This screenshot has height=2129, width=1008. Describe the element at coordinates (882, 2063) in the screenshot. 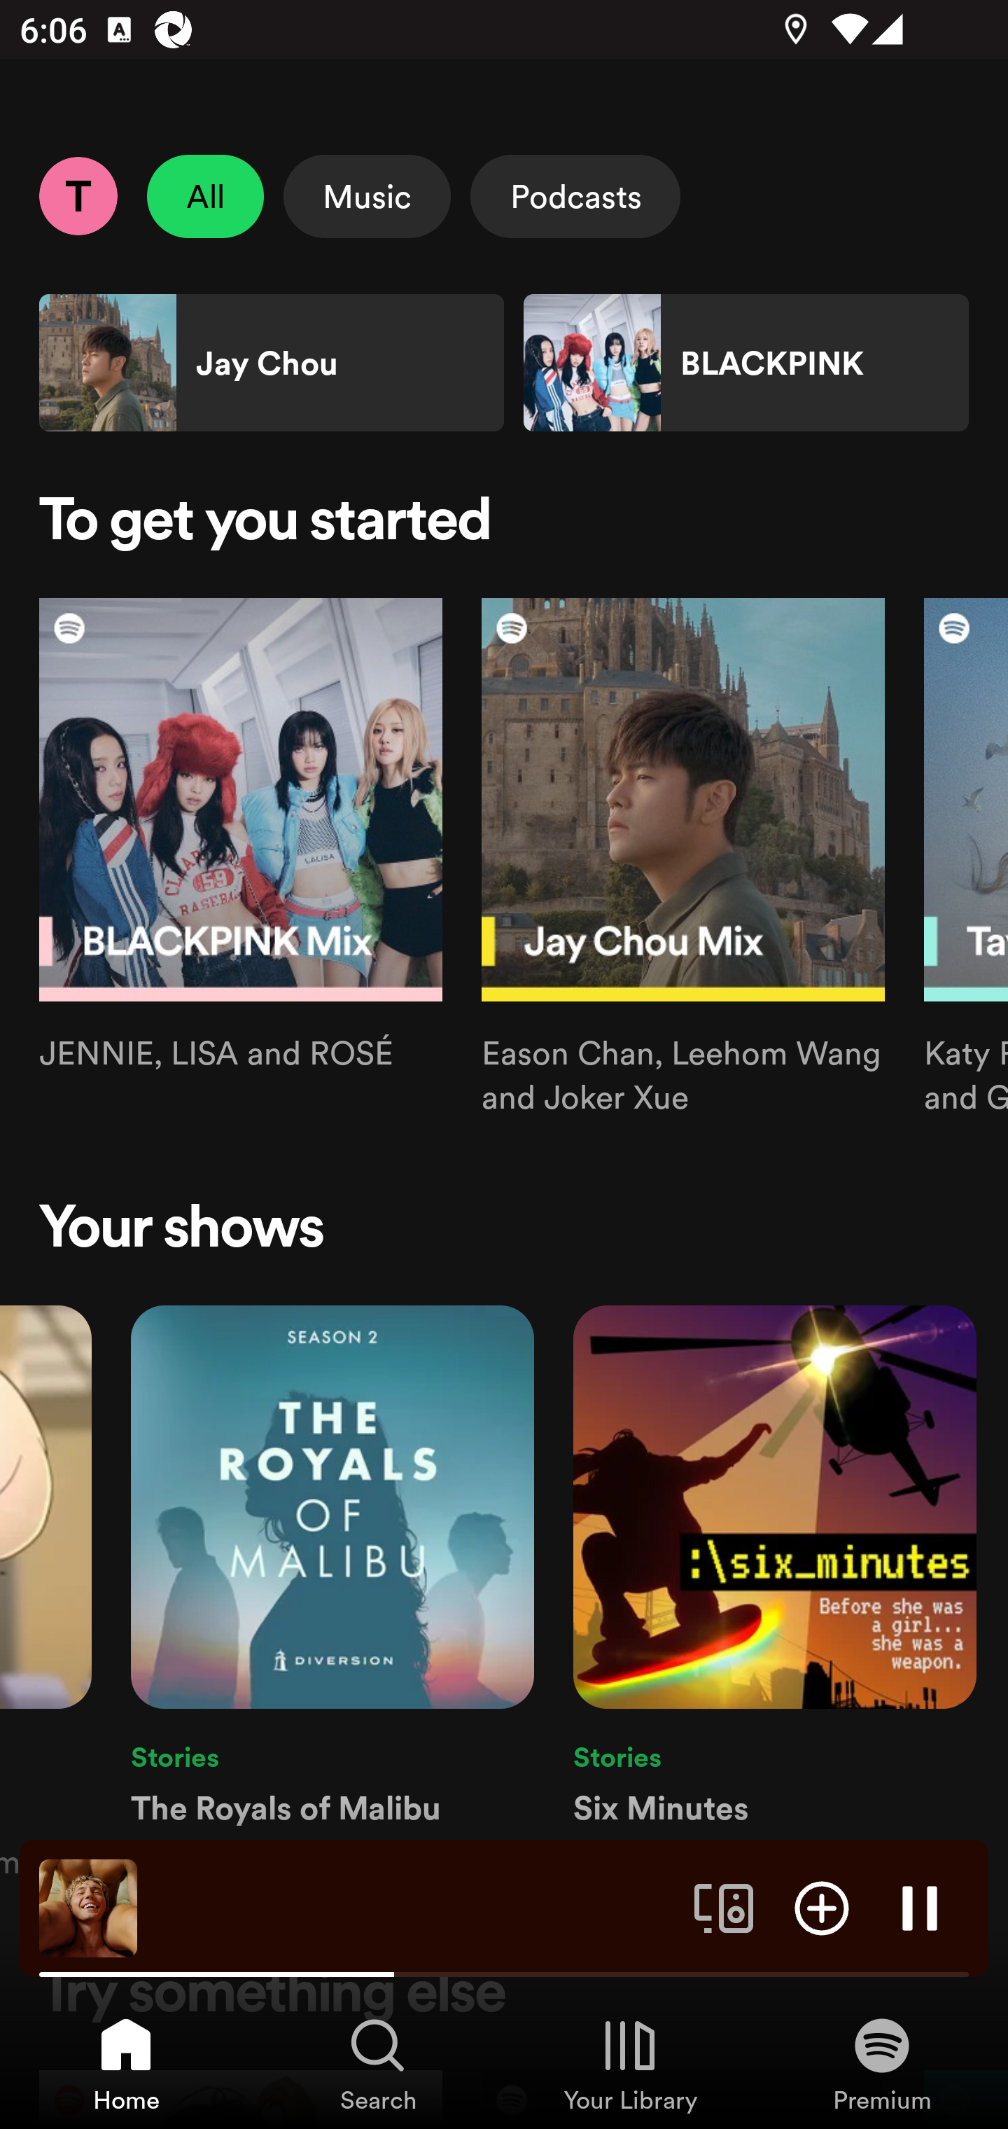

I see `Premium, Tab 4 of 4 Premium Premium` at that location.